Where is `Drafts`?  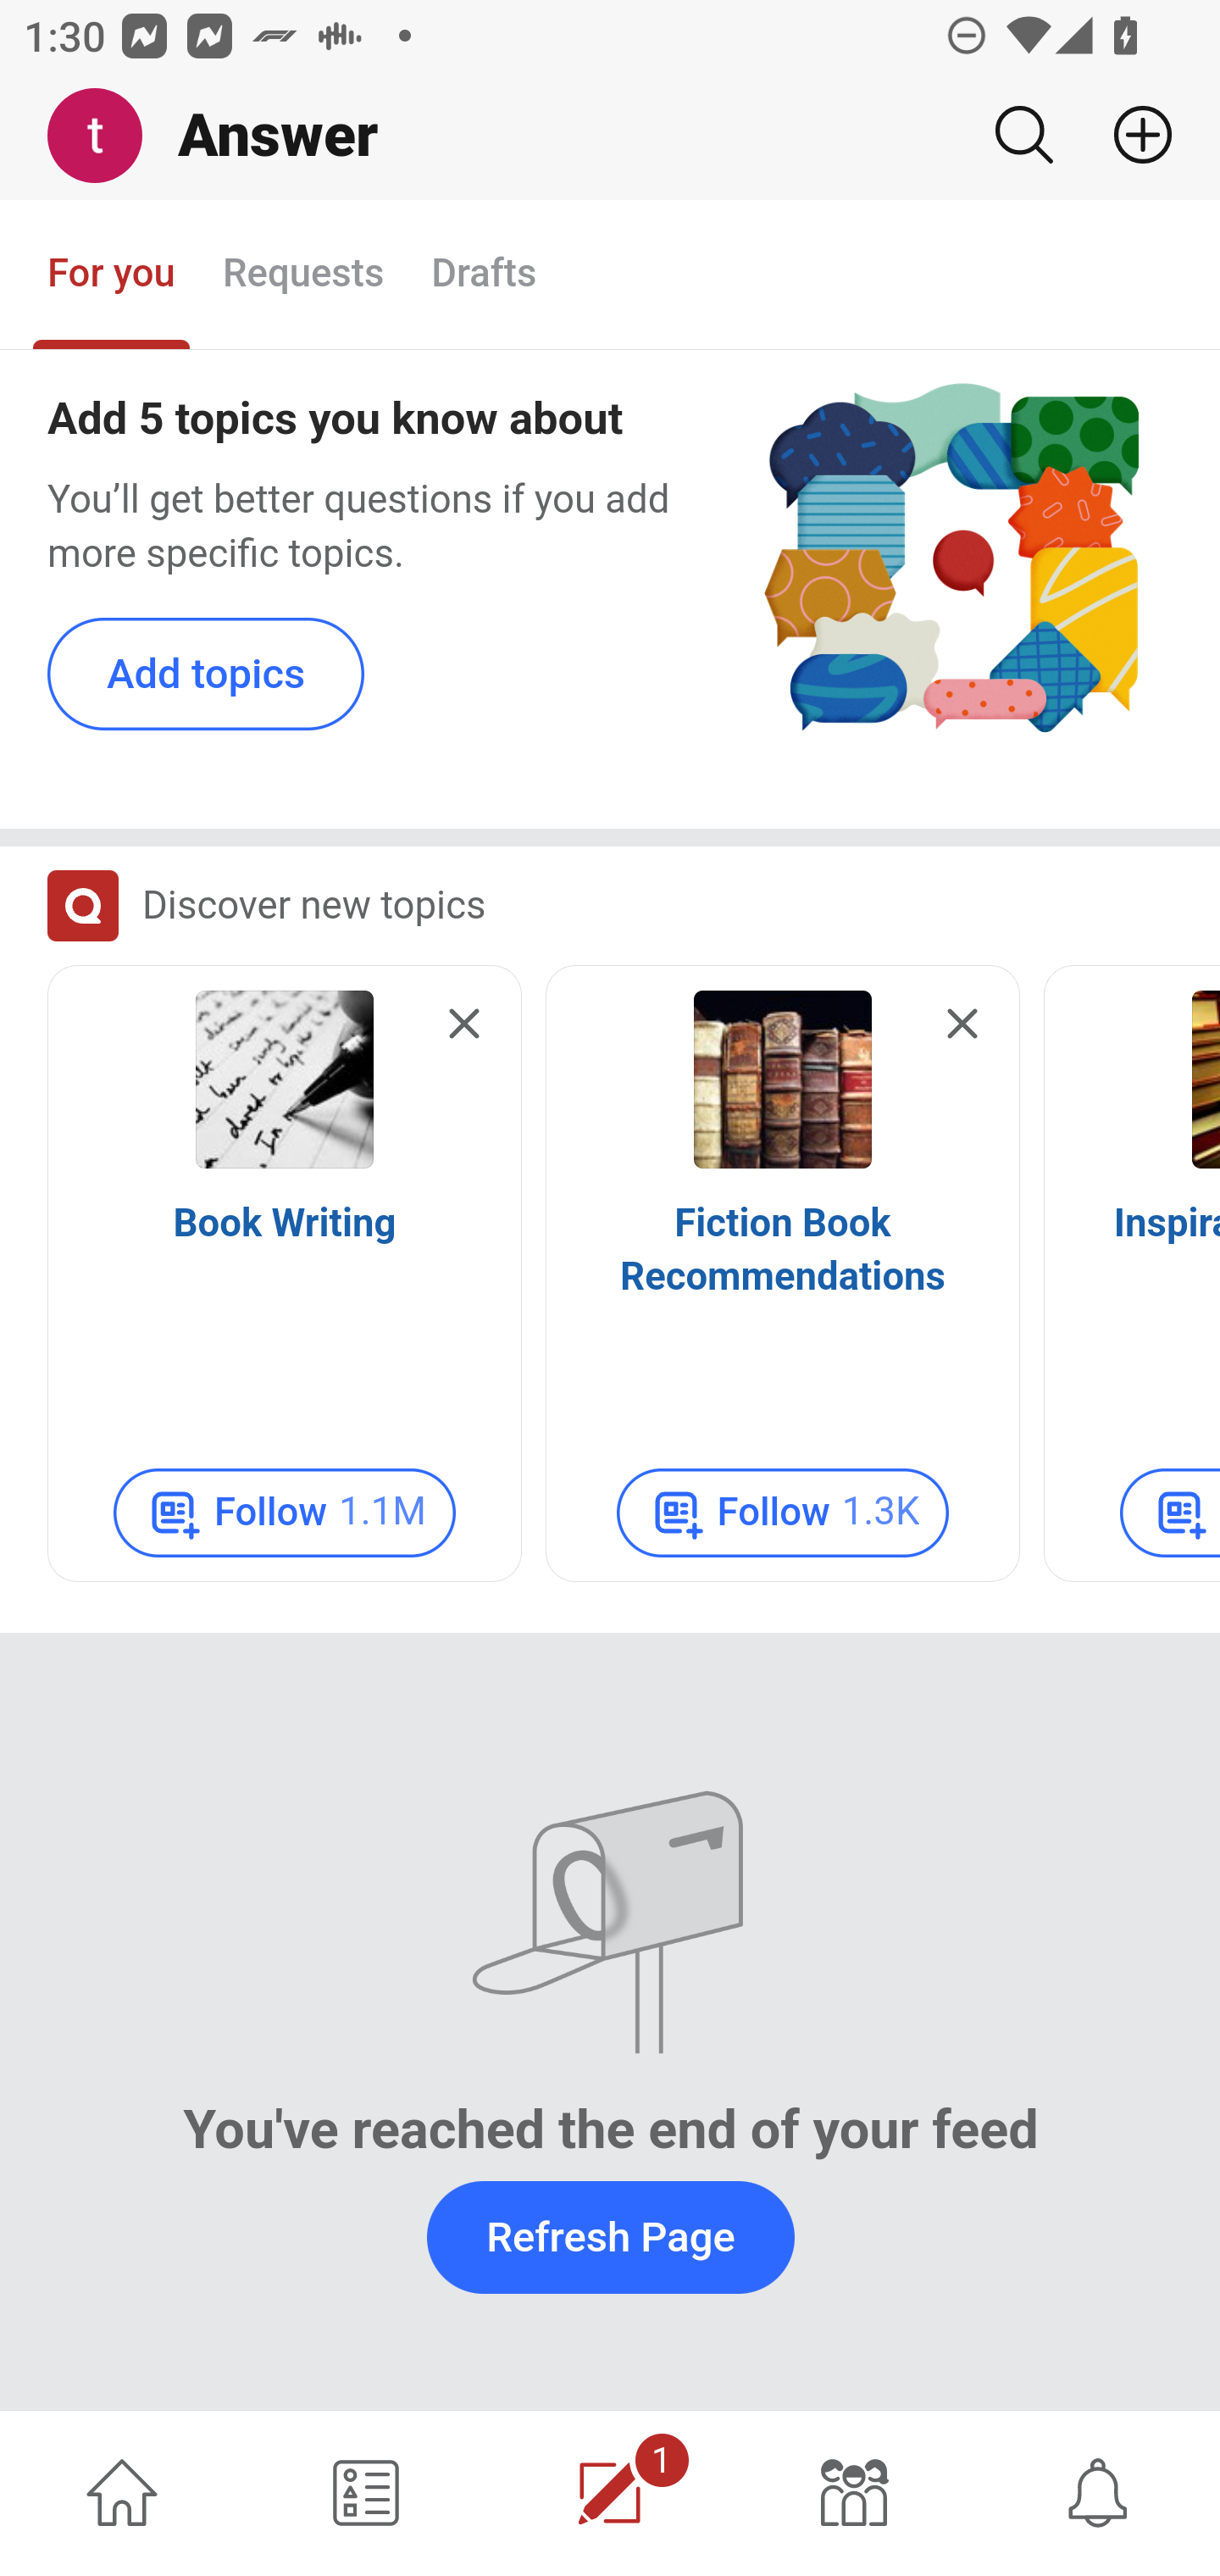
Drafts is located at coordinates (485, 275).